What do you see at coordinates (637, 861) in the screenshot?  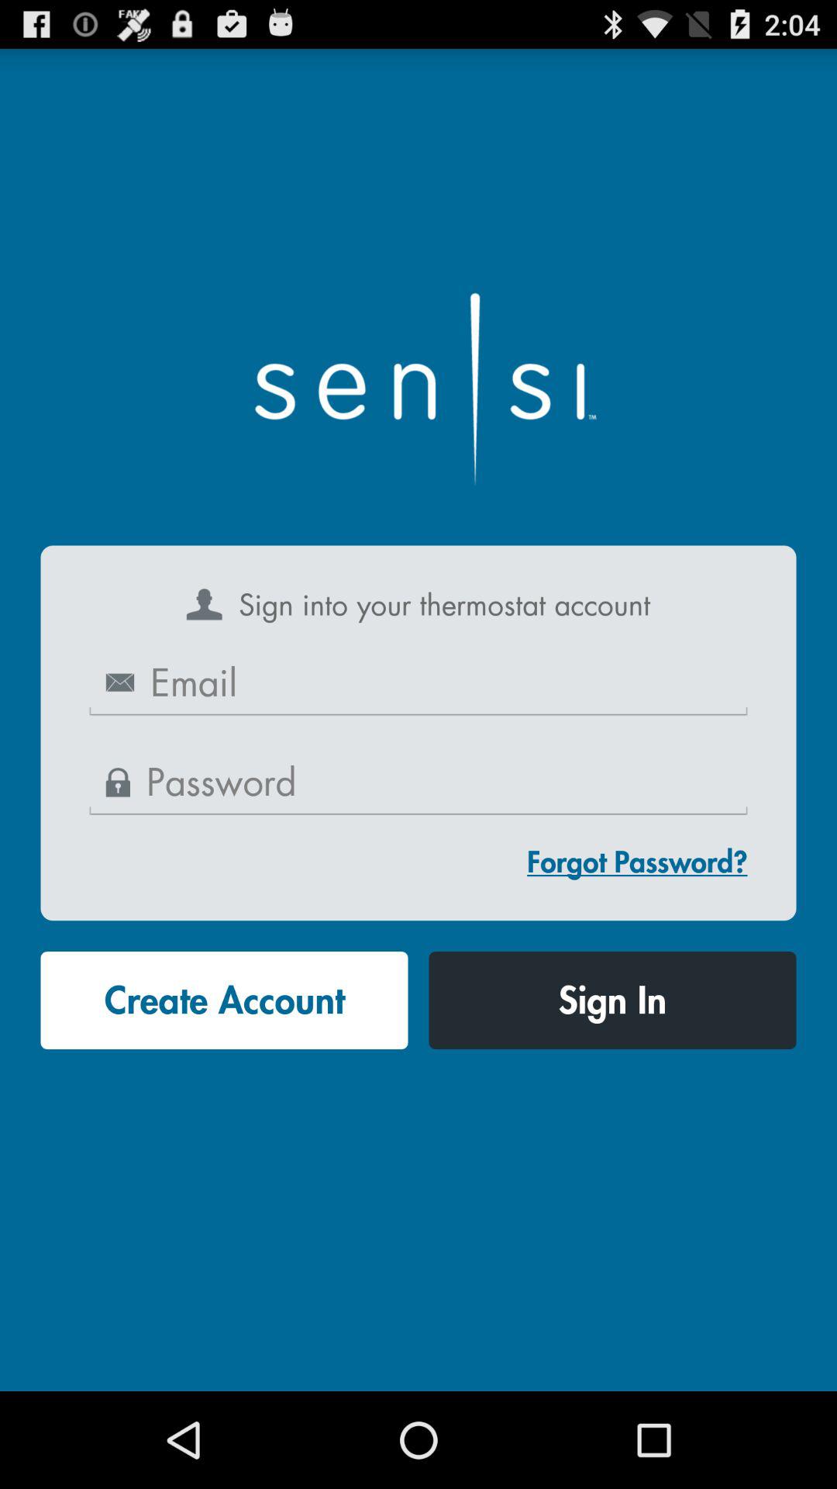 I see `swipe until the  forgot password?  item` at bounding box center [637, 861].